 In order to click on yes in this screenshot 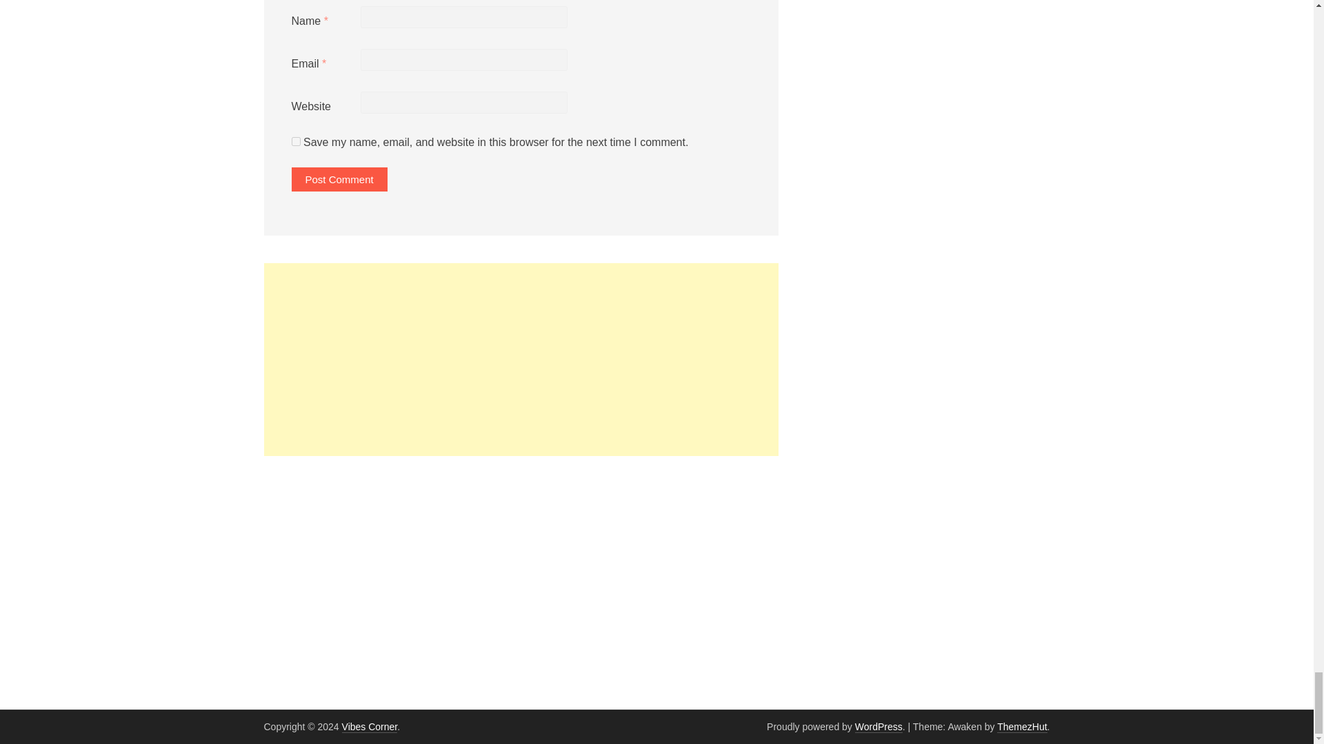, I will do `click(295, 141)`.